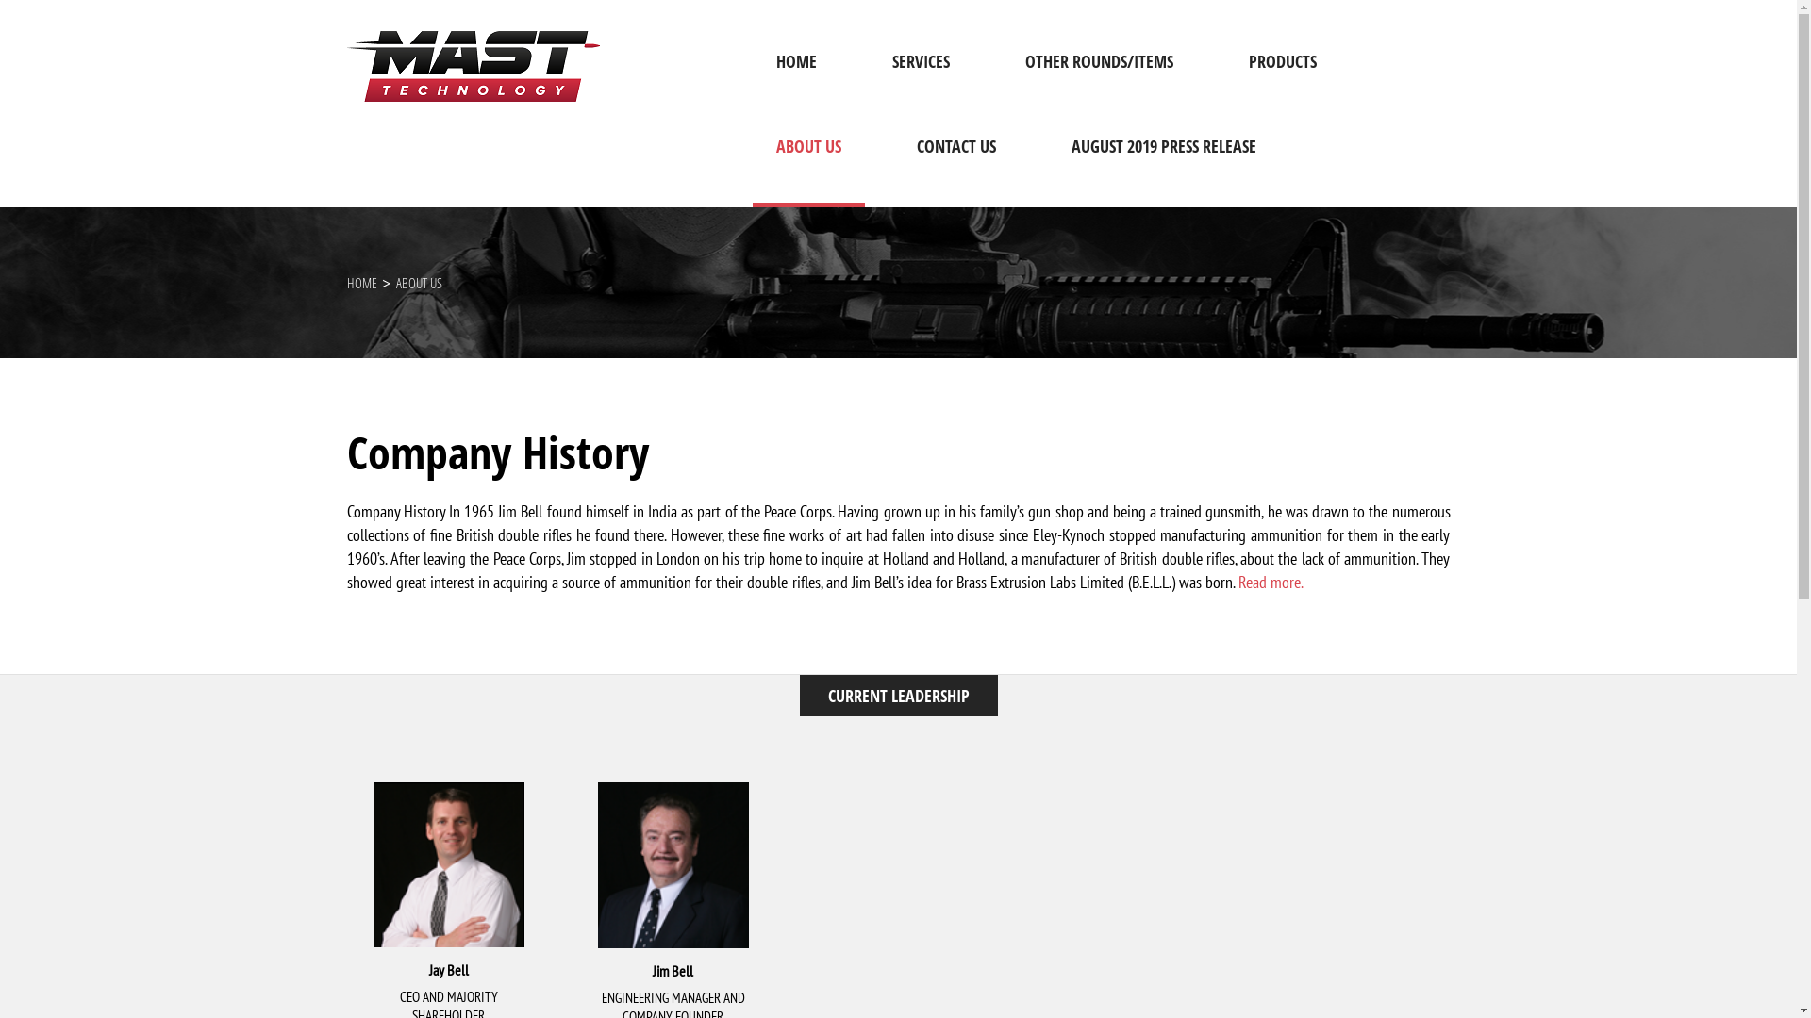 The image size is (1811, 1018). Describe the element at coordinates (362, 283) in the screenshot. I see `HOME` at that location.